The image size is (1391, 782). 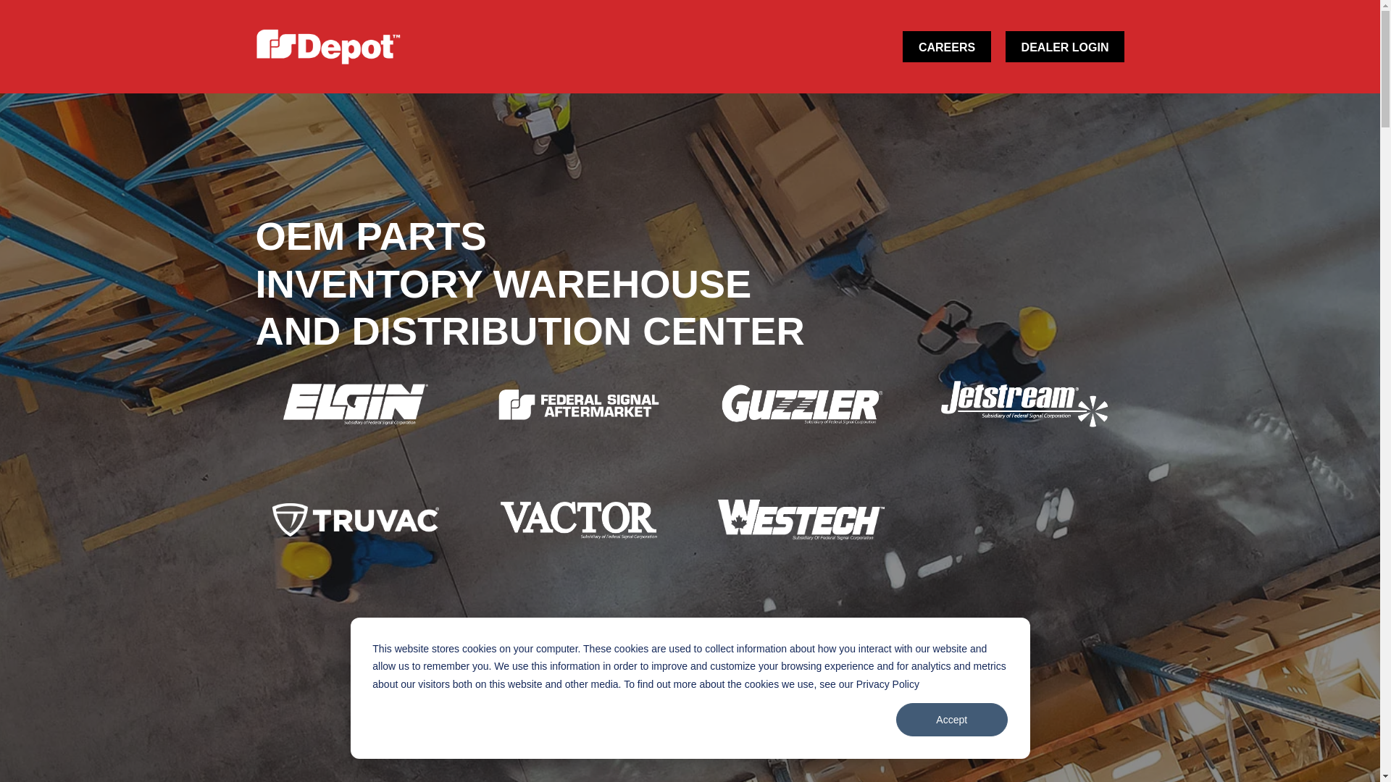 I want to click on TRUVAC Logo, so click(x=356, y=520).